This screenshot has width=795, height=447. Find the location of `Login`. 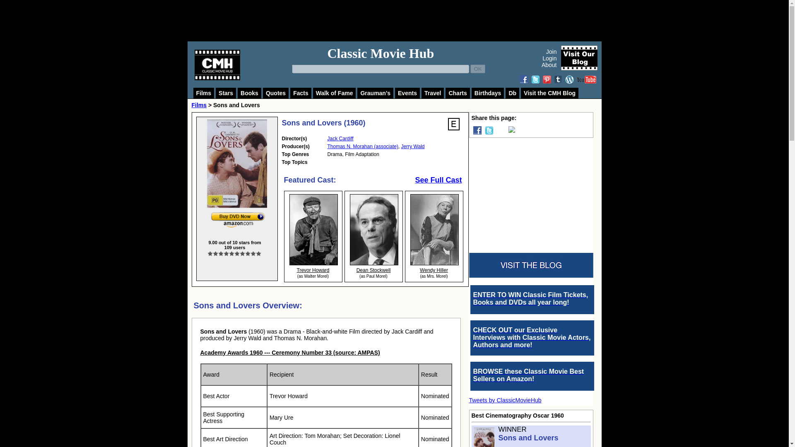

Login is located at coordinates (549, 58).